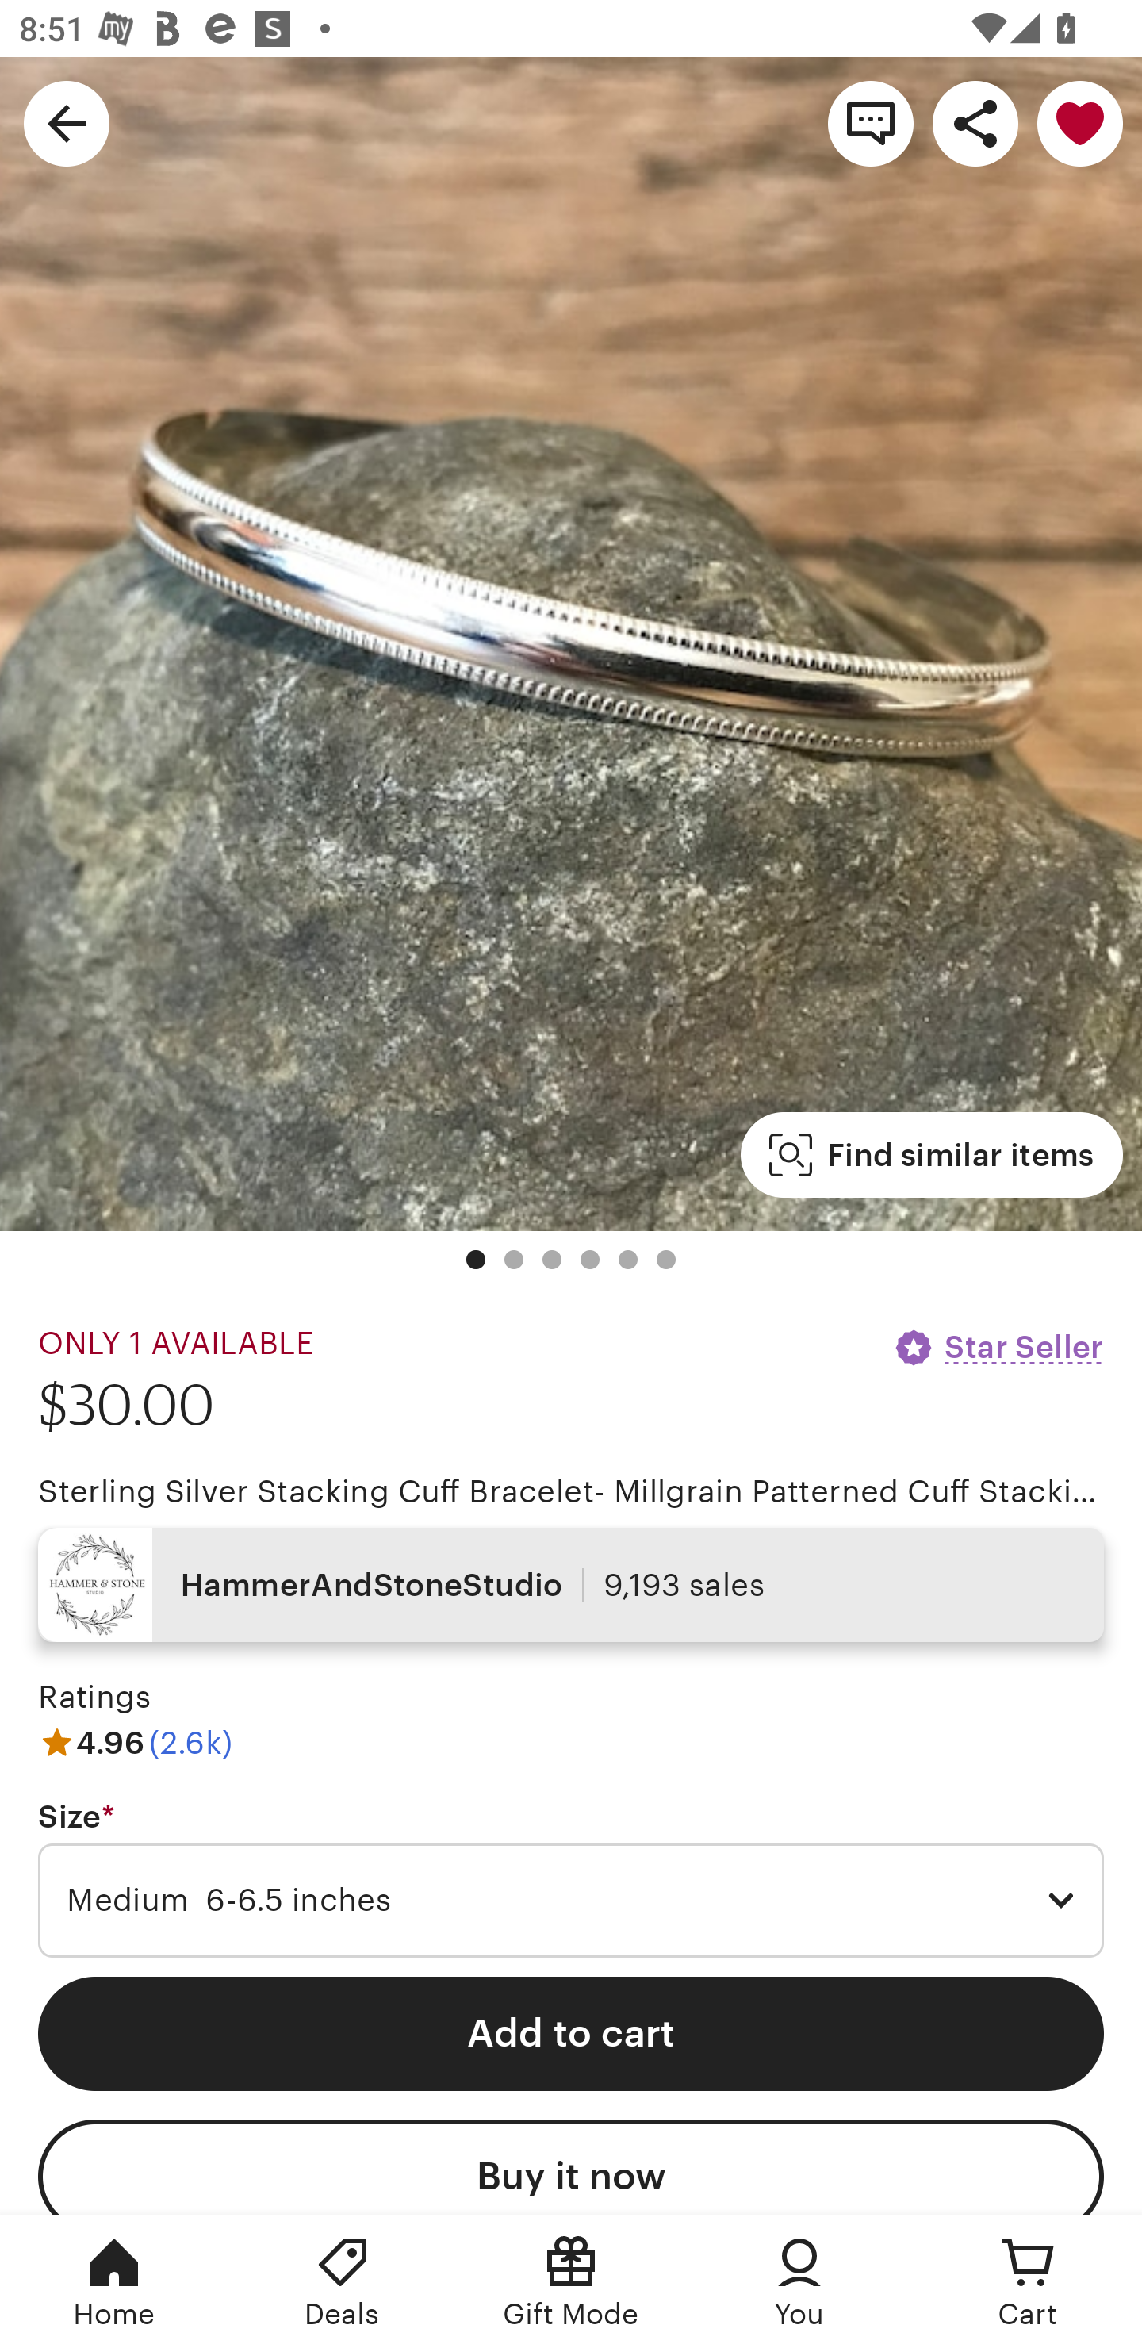  What do you see at coordinates (571, 2167) in the screenshot?
I see `Buy it now` at bounding box center [571, 2167].